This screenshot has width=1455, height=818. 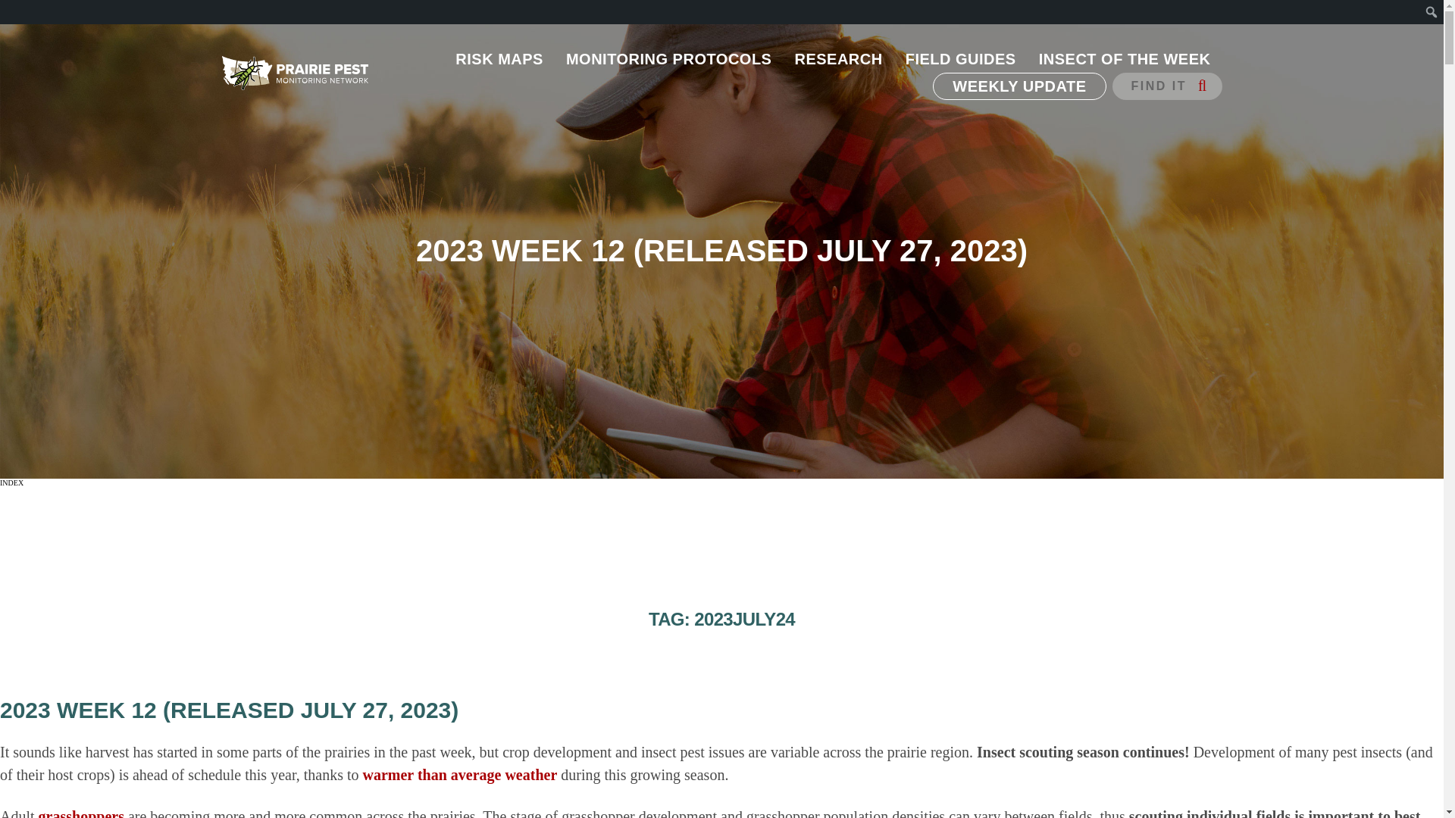 What do you see at coordinates (17, 14) in the screenshot?
I see `Search` at bounding box center [17, 14].